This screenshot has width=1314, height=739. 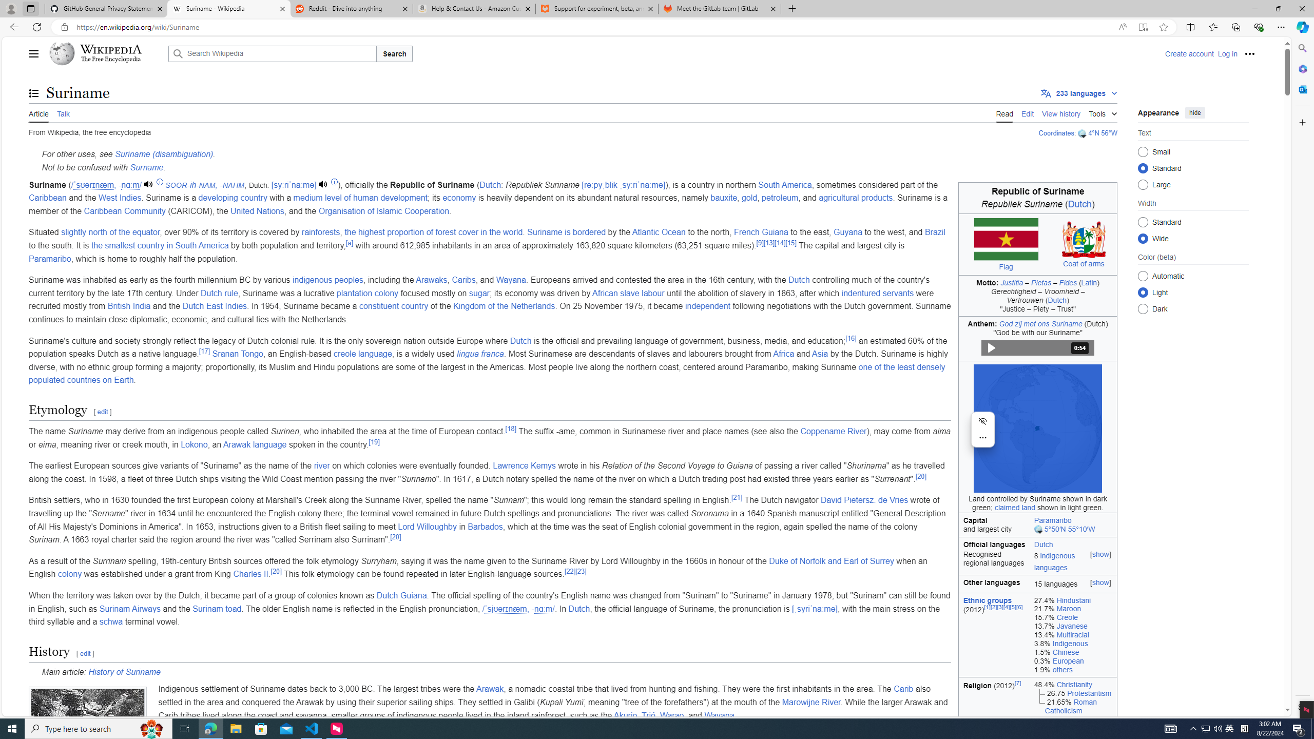 What do you see at coordinates (490, 689) in the screenshot?
I see `Arawak` at bounding box center [490, 689].